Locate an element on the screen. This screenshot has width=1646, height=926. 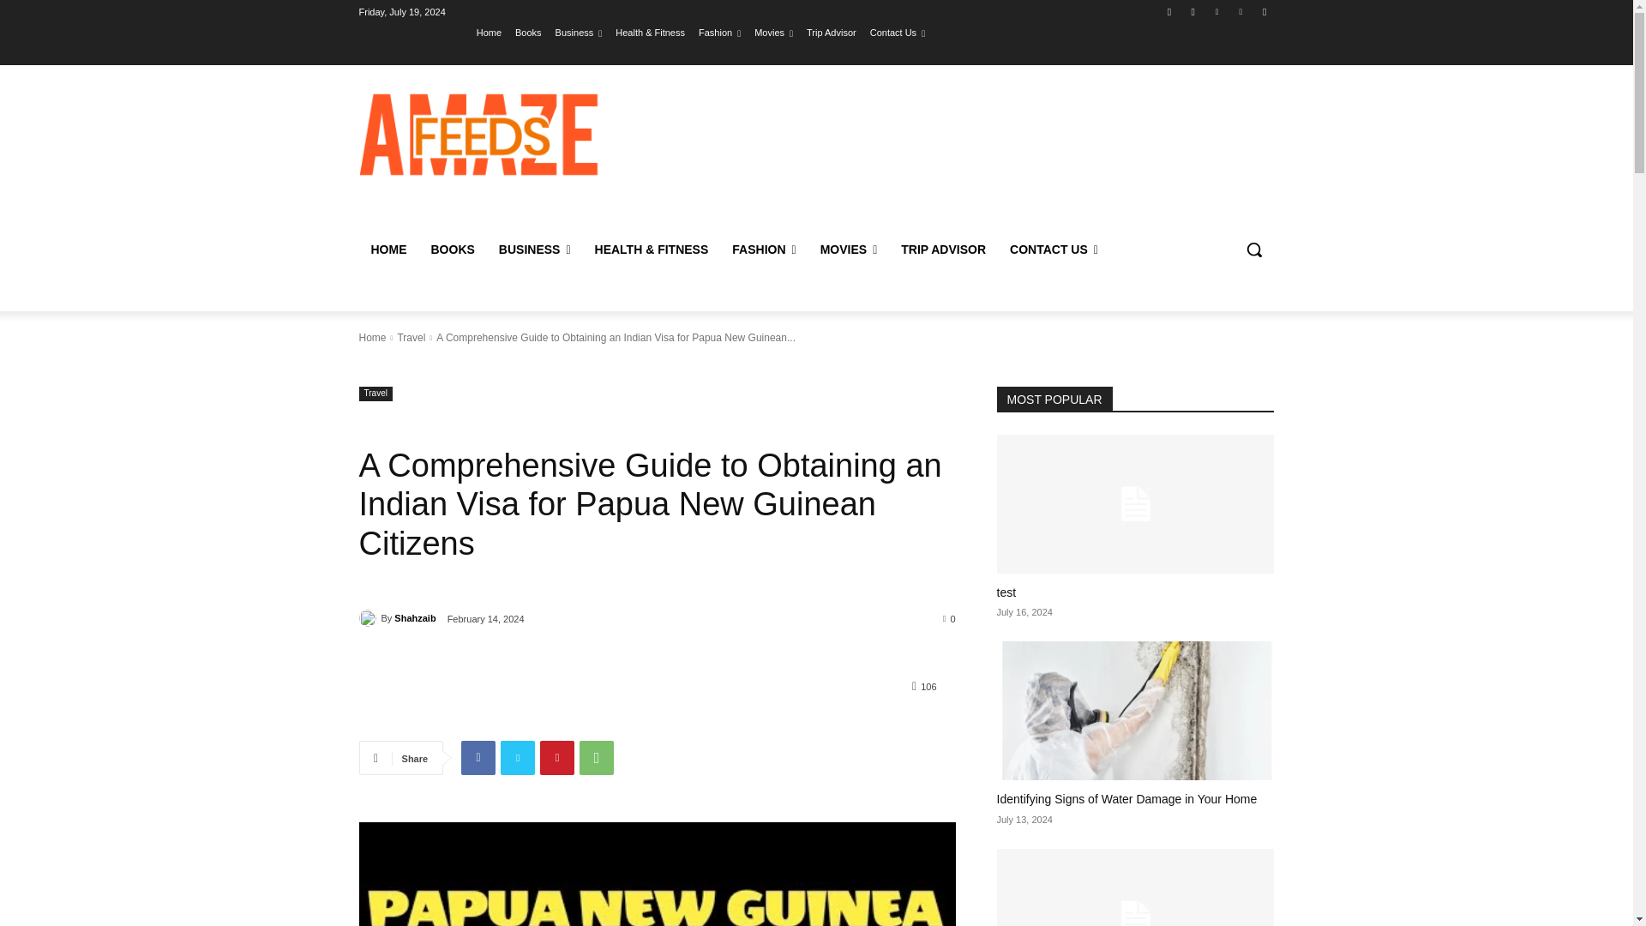
Pinterest is located at coordinates (557, 758).